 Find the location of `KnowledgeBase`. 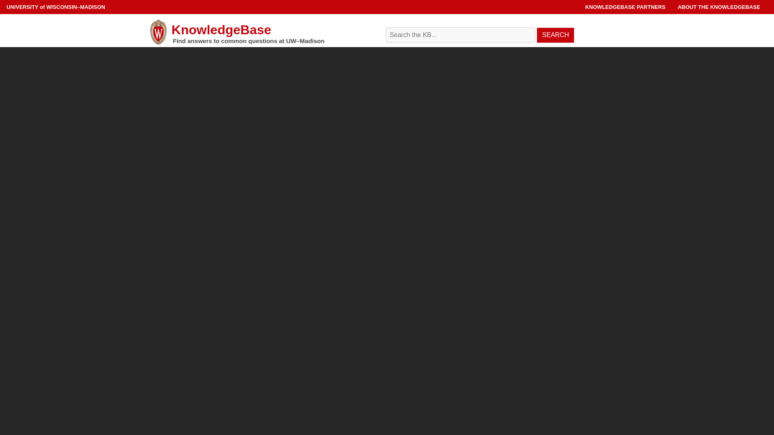

KnowledgeBase is located at coordinates (262, 32).